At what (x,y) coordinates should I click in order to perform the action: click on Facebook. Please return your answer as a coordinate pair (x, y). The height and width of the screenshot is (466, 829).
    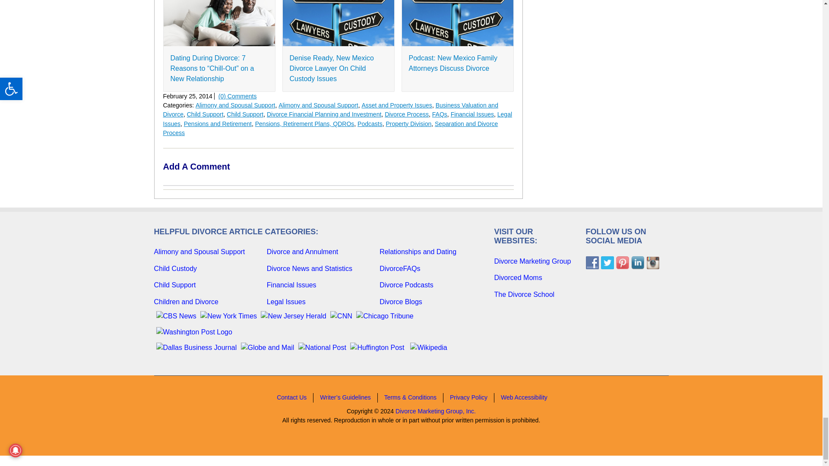
    Looking at the image, I should click on (592, 263).